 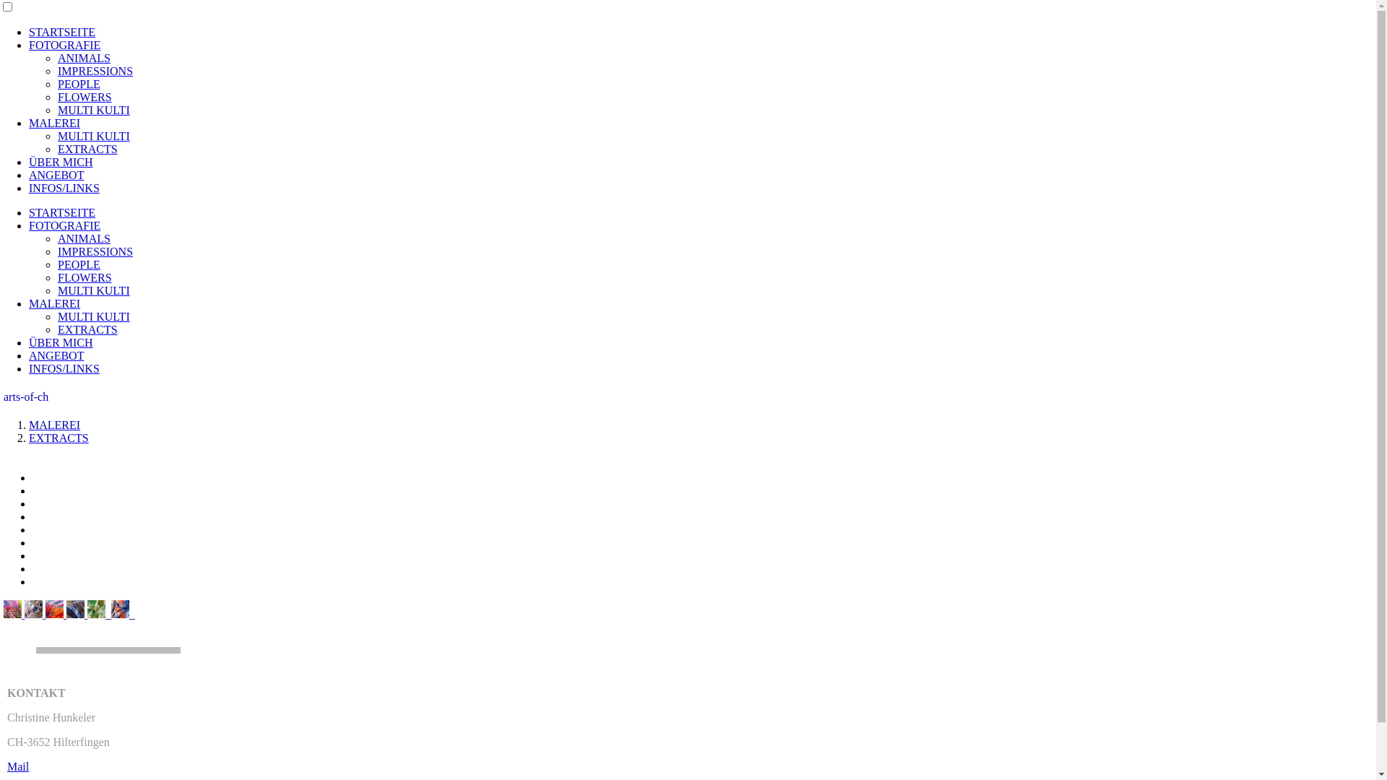 What do you see at coordinates (26, 397) in the screenshot?
I see `arts-of-ch` at bounding box center [26, 397].